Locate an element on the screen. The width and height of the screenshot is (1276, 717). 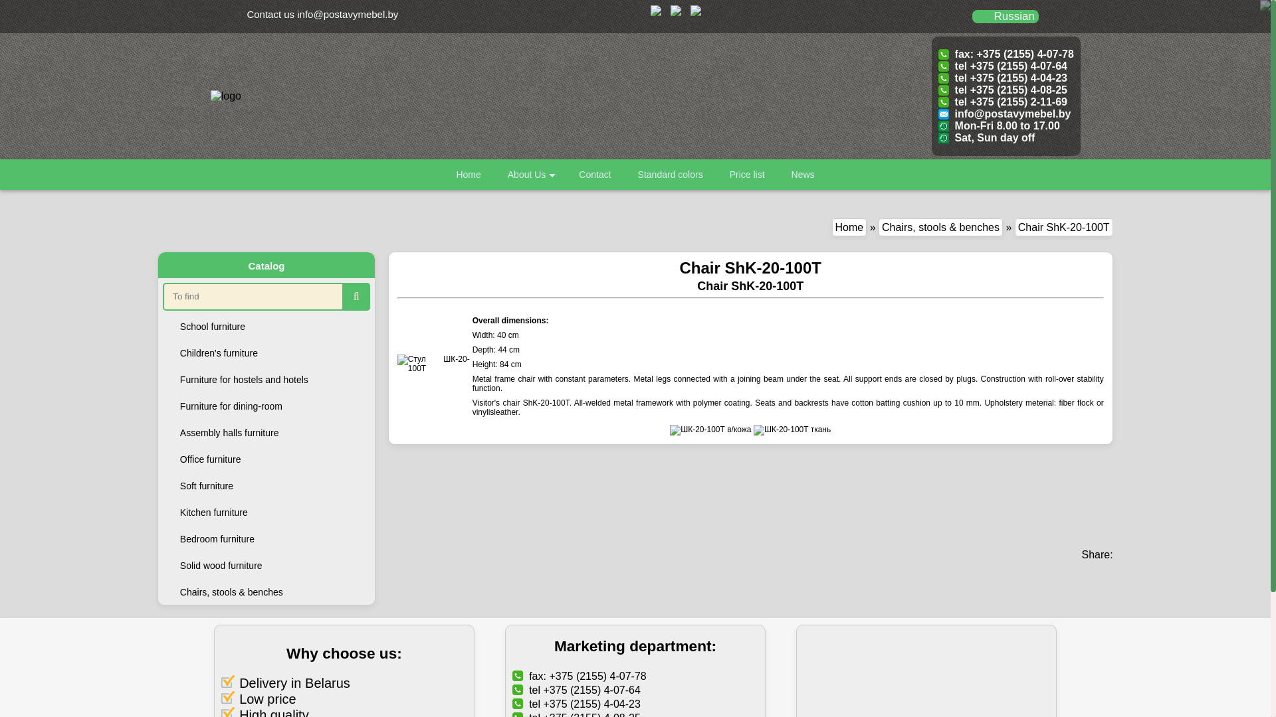
Russian is located at coordinates (1014, 16).